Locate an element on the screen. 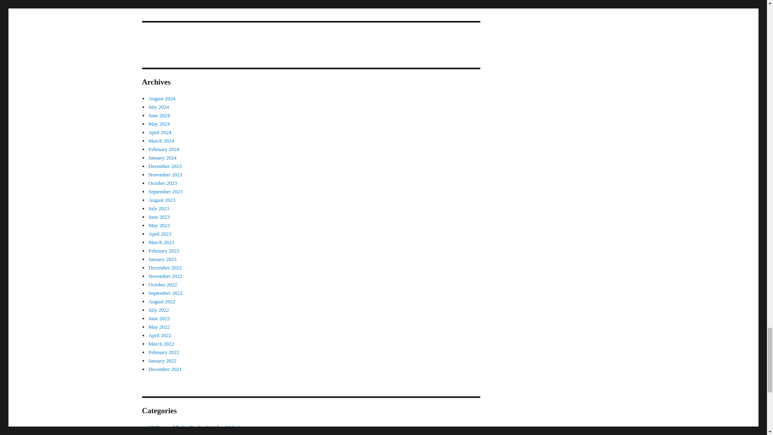 This screenshot has width=773, height=435. May 2024 is located at coordinates (159, 124).